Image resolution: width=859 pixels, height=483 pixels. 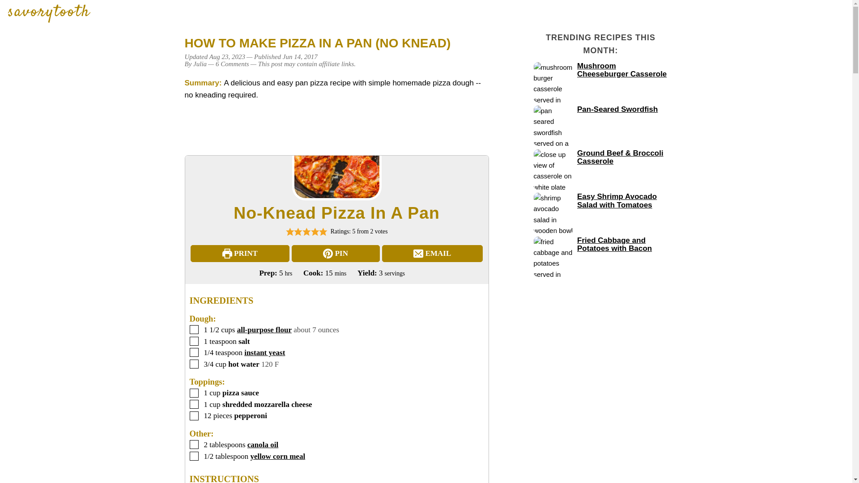 I want to click on instant yeast, so click(x=264, y=352).